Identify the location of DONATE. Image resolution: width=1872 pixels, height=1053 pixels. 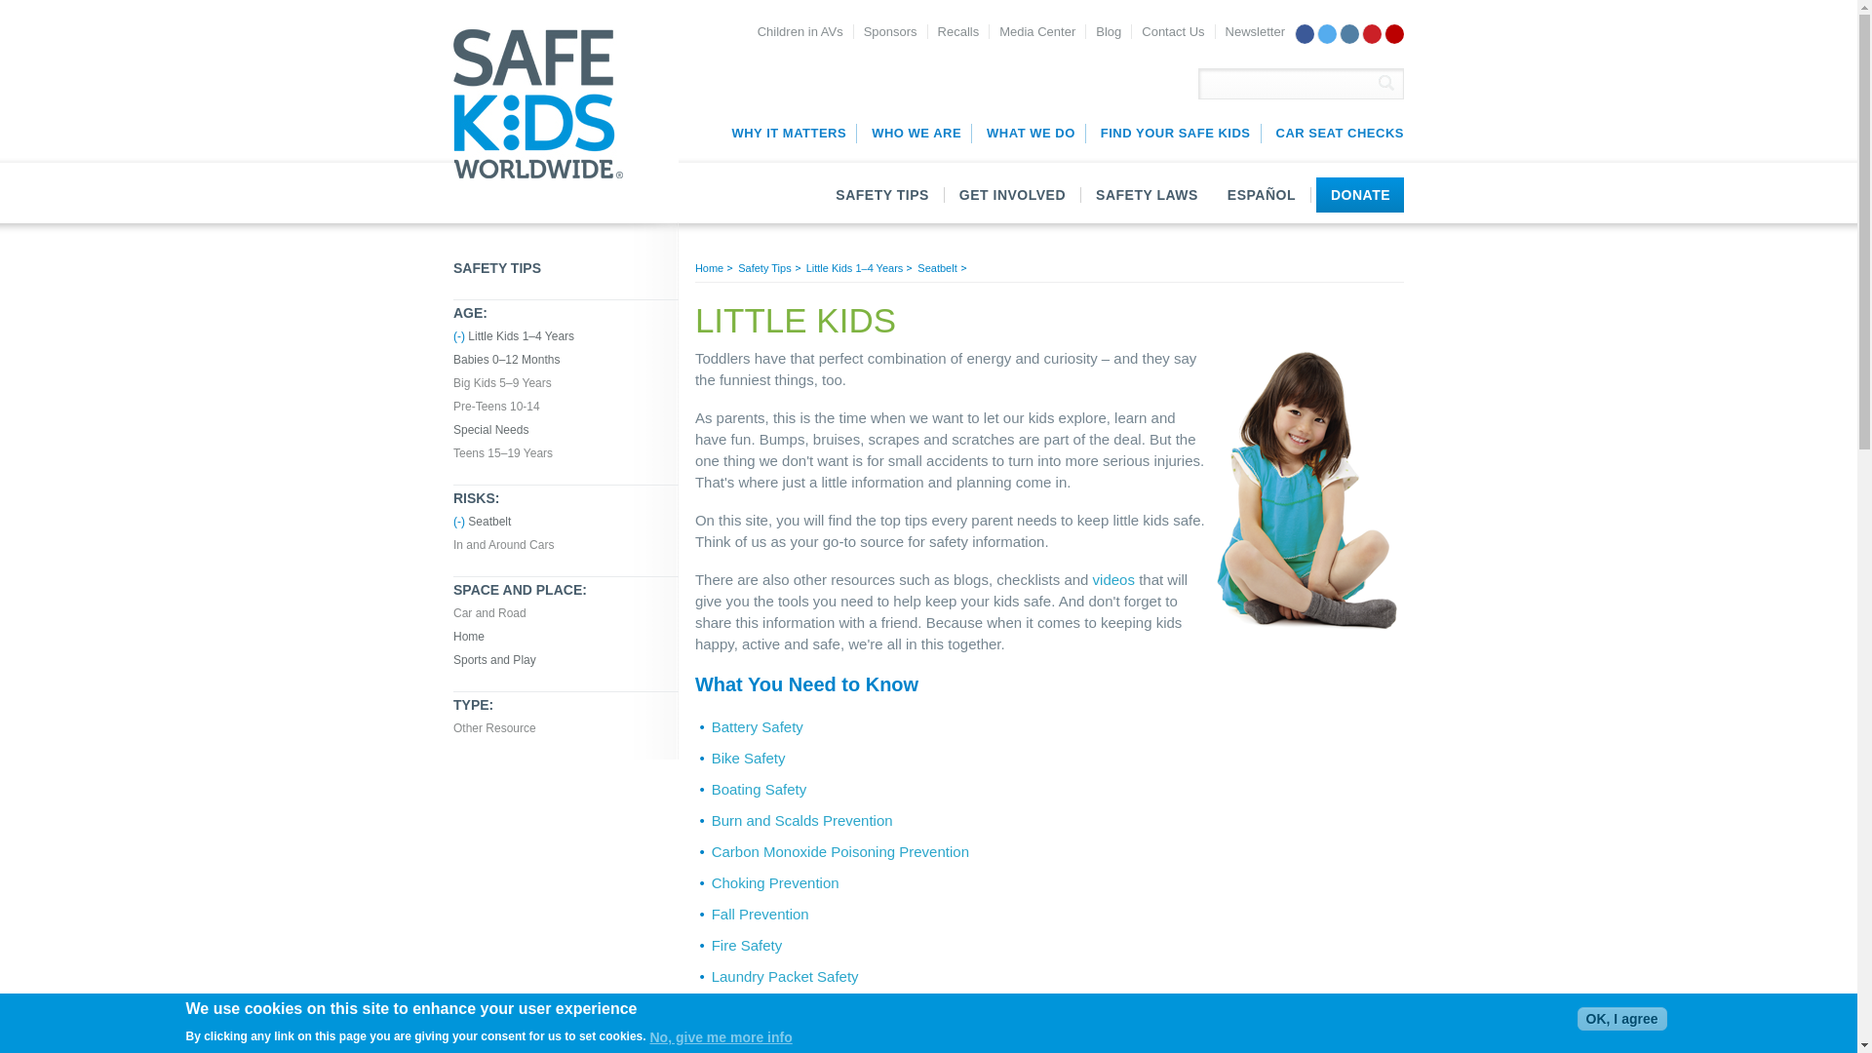
(1108, 31).